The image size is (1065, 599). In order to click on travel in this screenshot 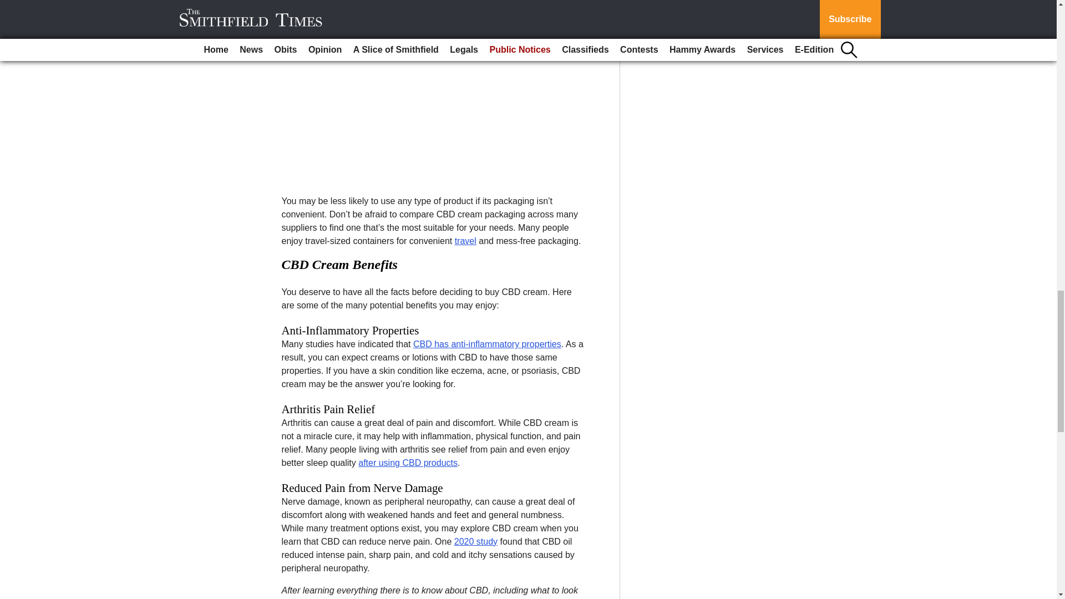, I will do `click(465, 241)`.